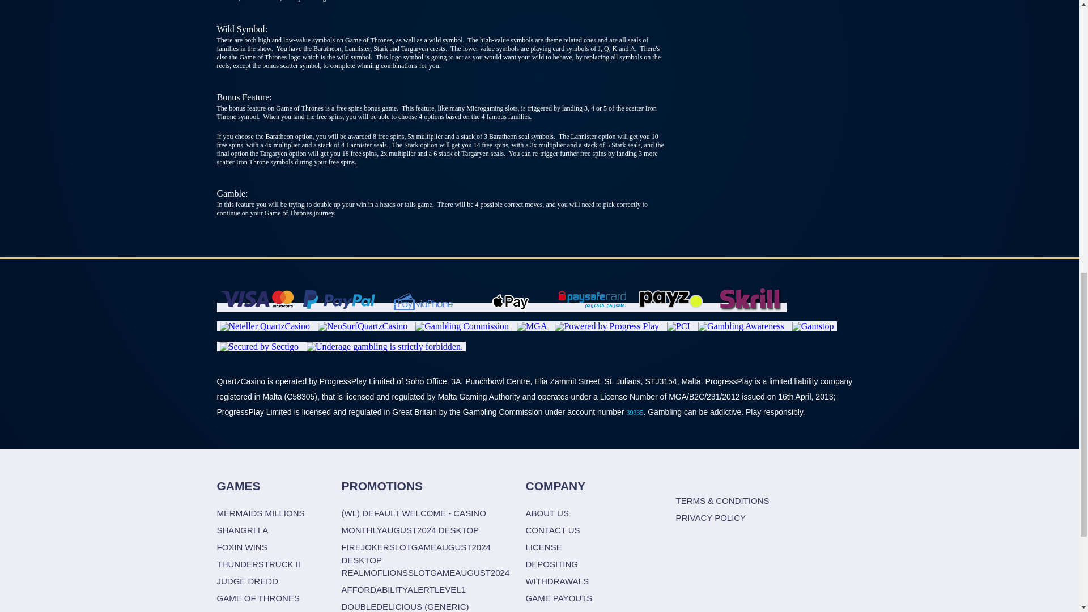 This screenshot has width=1088, height=612. Describe the element at coordinates (265, 326) in the screenshot. I see `Payment Methods` at that location.